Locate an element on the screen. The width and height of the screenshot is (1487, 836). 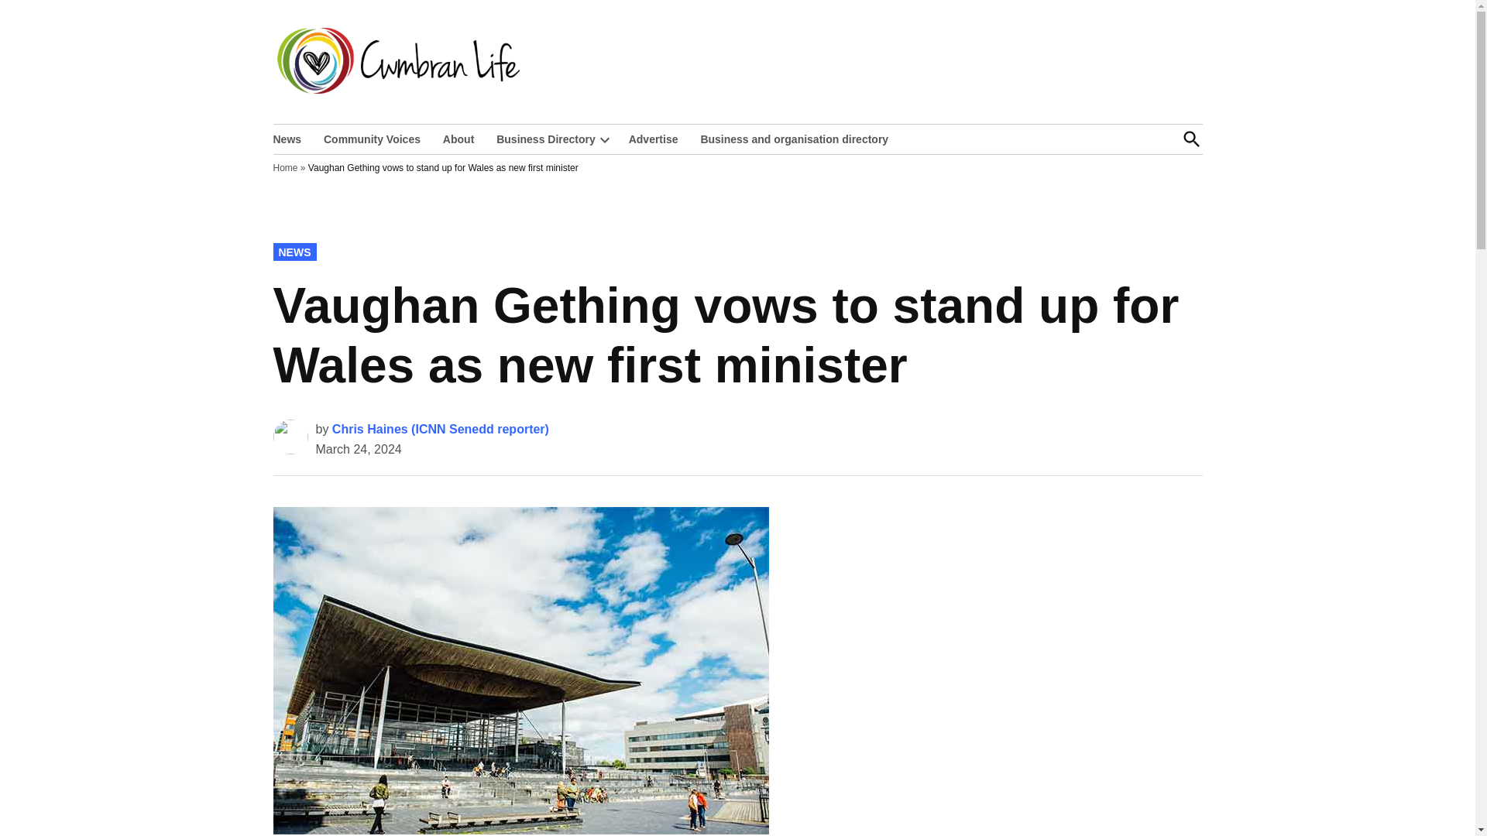
About is located at coordinates (458, 139).